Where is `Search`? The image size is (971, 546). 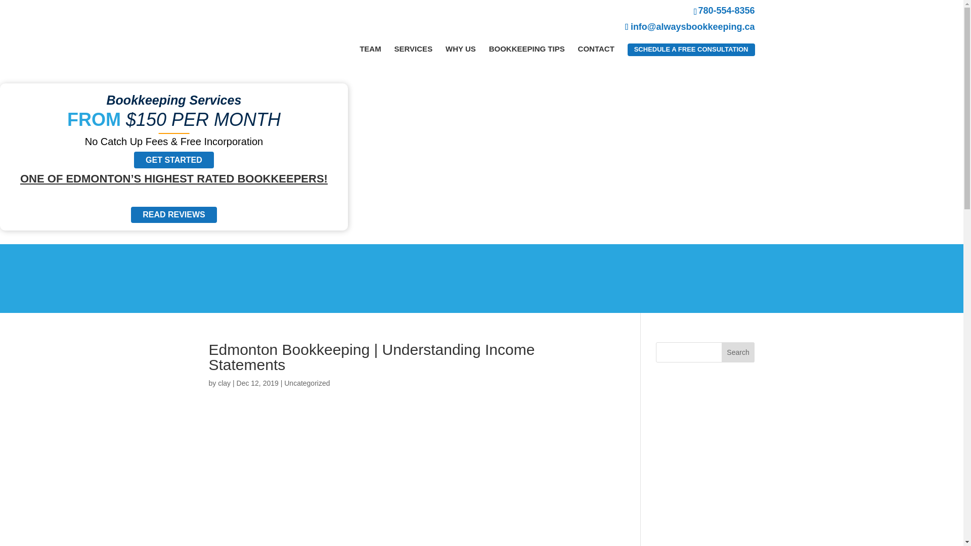
Search is located at coordinates (738, 352).